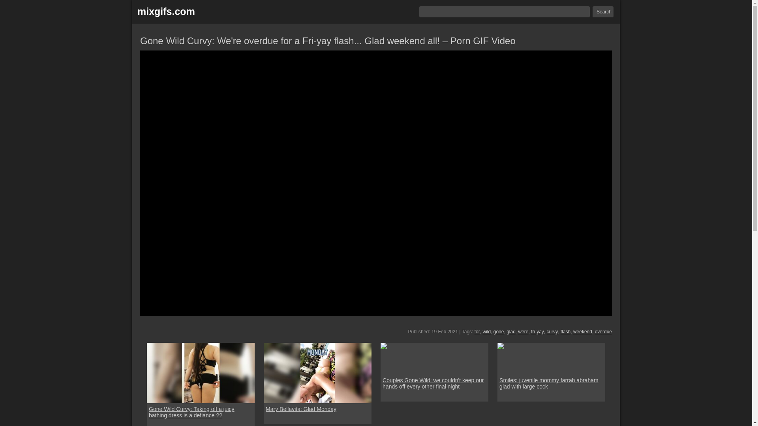  What do you see at coordinates (498, 331) in the screenshot?
I see `gone` at bounding box center [498, 331].